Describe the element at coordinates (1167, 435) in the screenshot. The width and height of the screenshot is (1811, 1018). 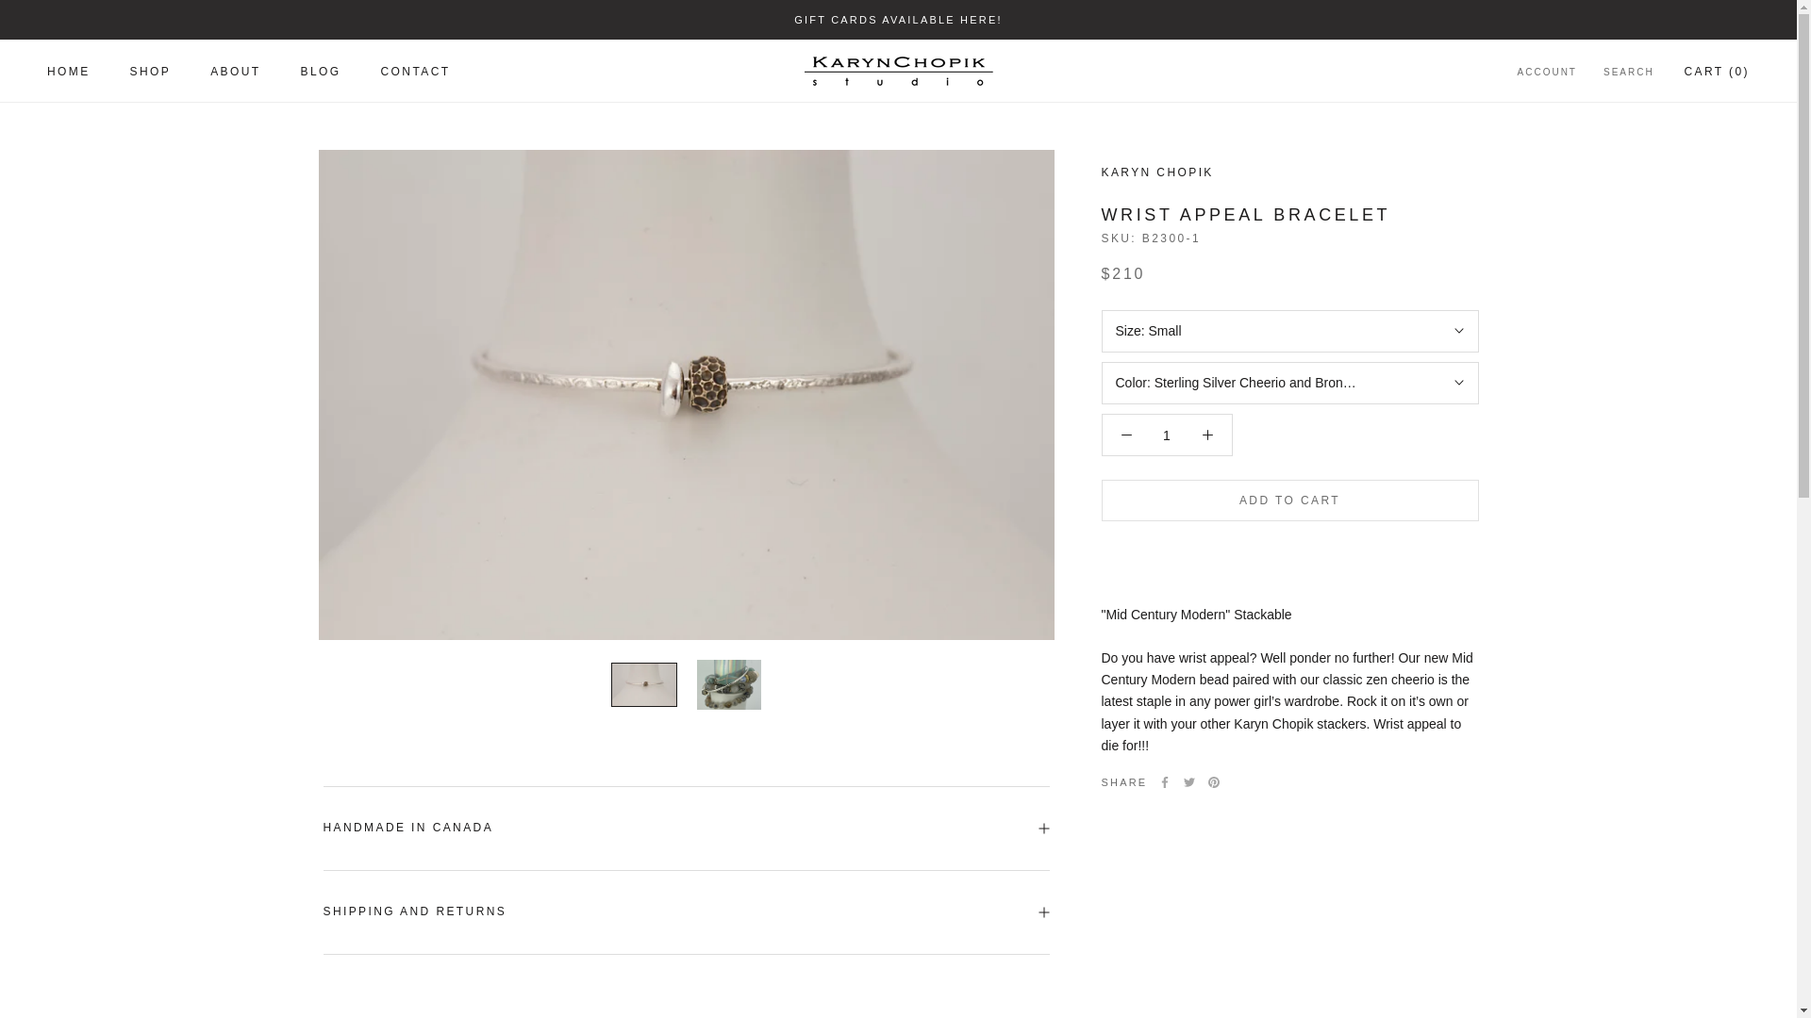
I see `1` at that location.